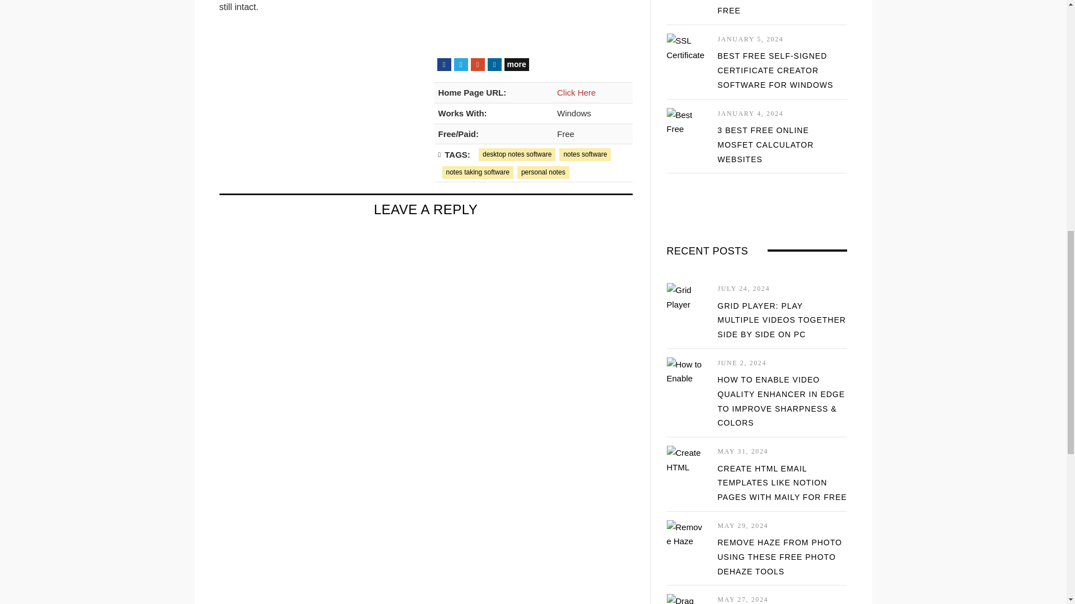 This screenshot has height=604, width=1075. I want to click on Share on Facebook, so click(443, 64).